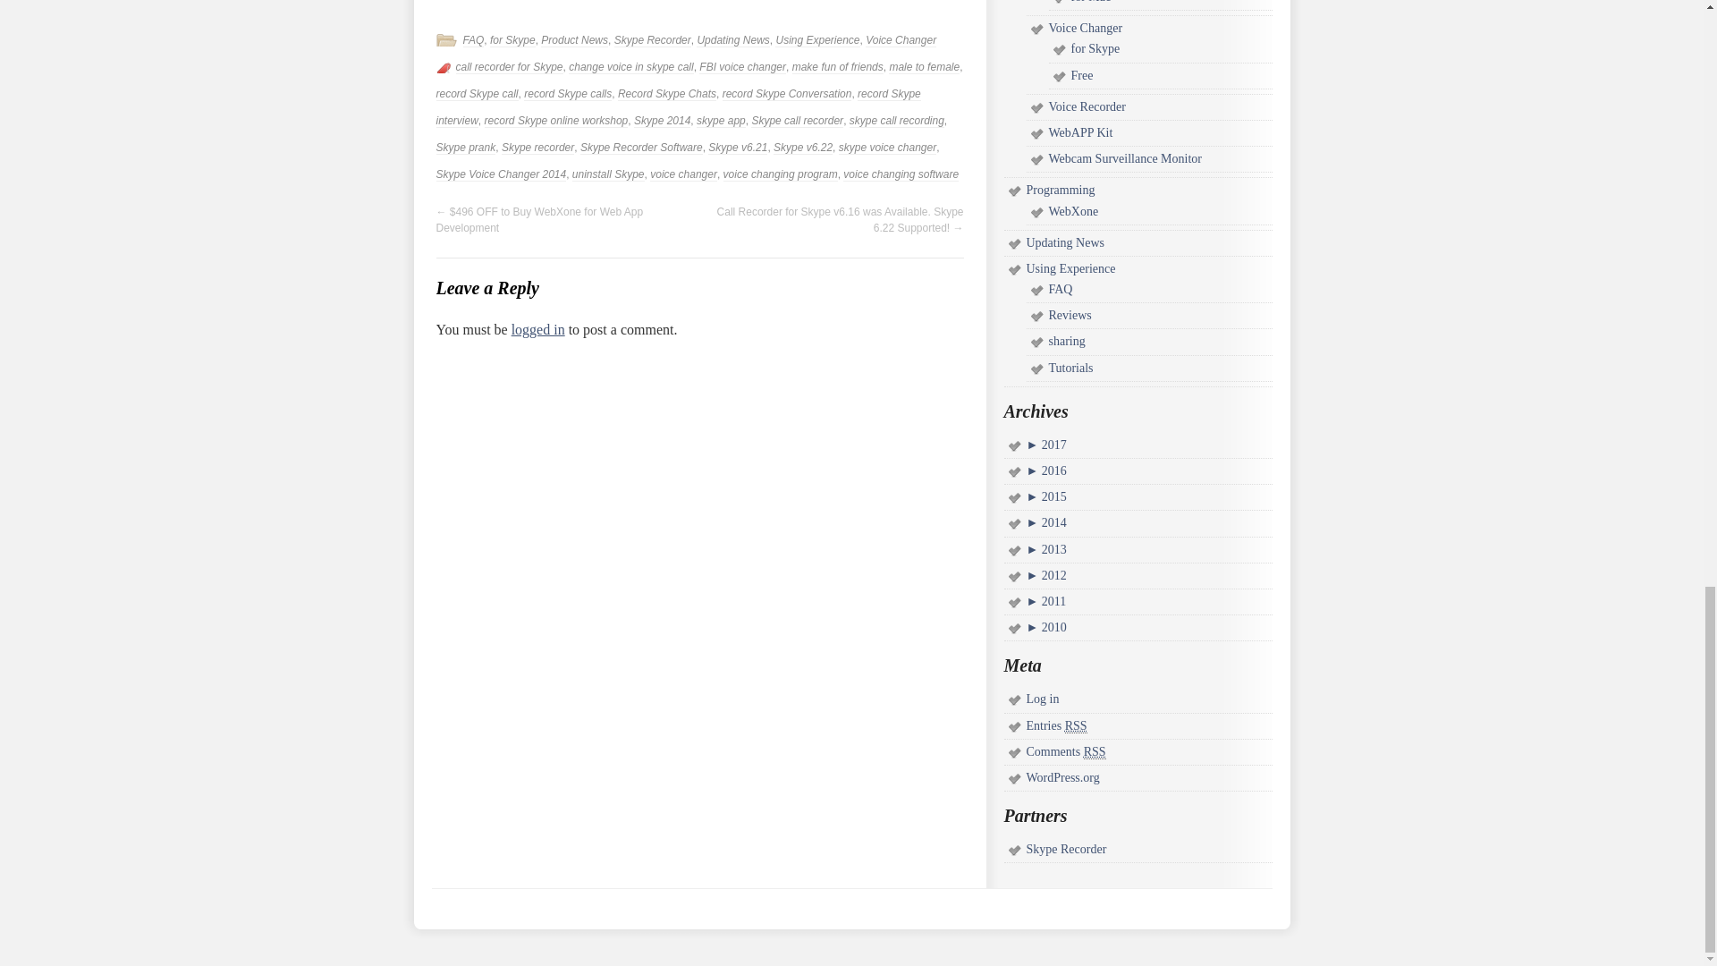 The image size is (1717, 966). I want to click on record Skype calls, so click(567, 95).